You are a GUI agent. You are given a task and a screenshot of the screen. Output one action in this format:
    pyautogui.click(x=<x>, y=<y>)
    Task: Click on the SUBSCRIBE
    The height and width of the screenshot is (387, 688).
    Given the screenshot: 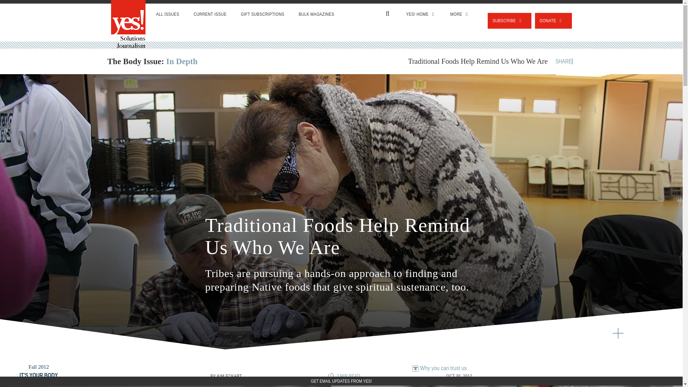 What is the action you would take?
    pyautogui.click(x=510, y=20)
    